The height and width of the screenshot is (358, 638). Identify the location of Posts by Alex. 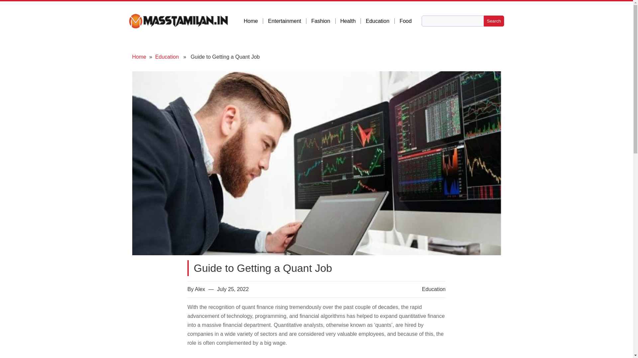
(199, 289).